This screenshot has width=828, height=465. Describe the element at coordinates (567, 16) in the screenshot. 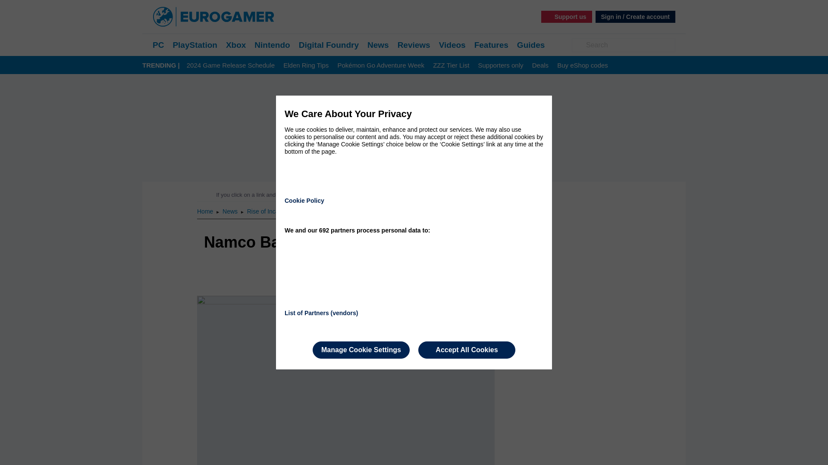

I see `Support us` at that location.